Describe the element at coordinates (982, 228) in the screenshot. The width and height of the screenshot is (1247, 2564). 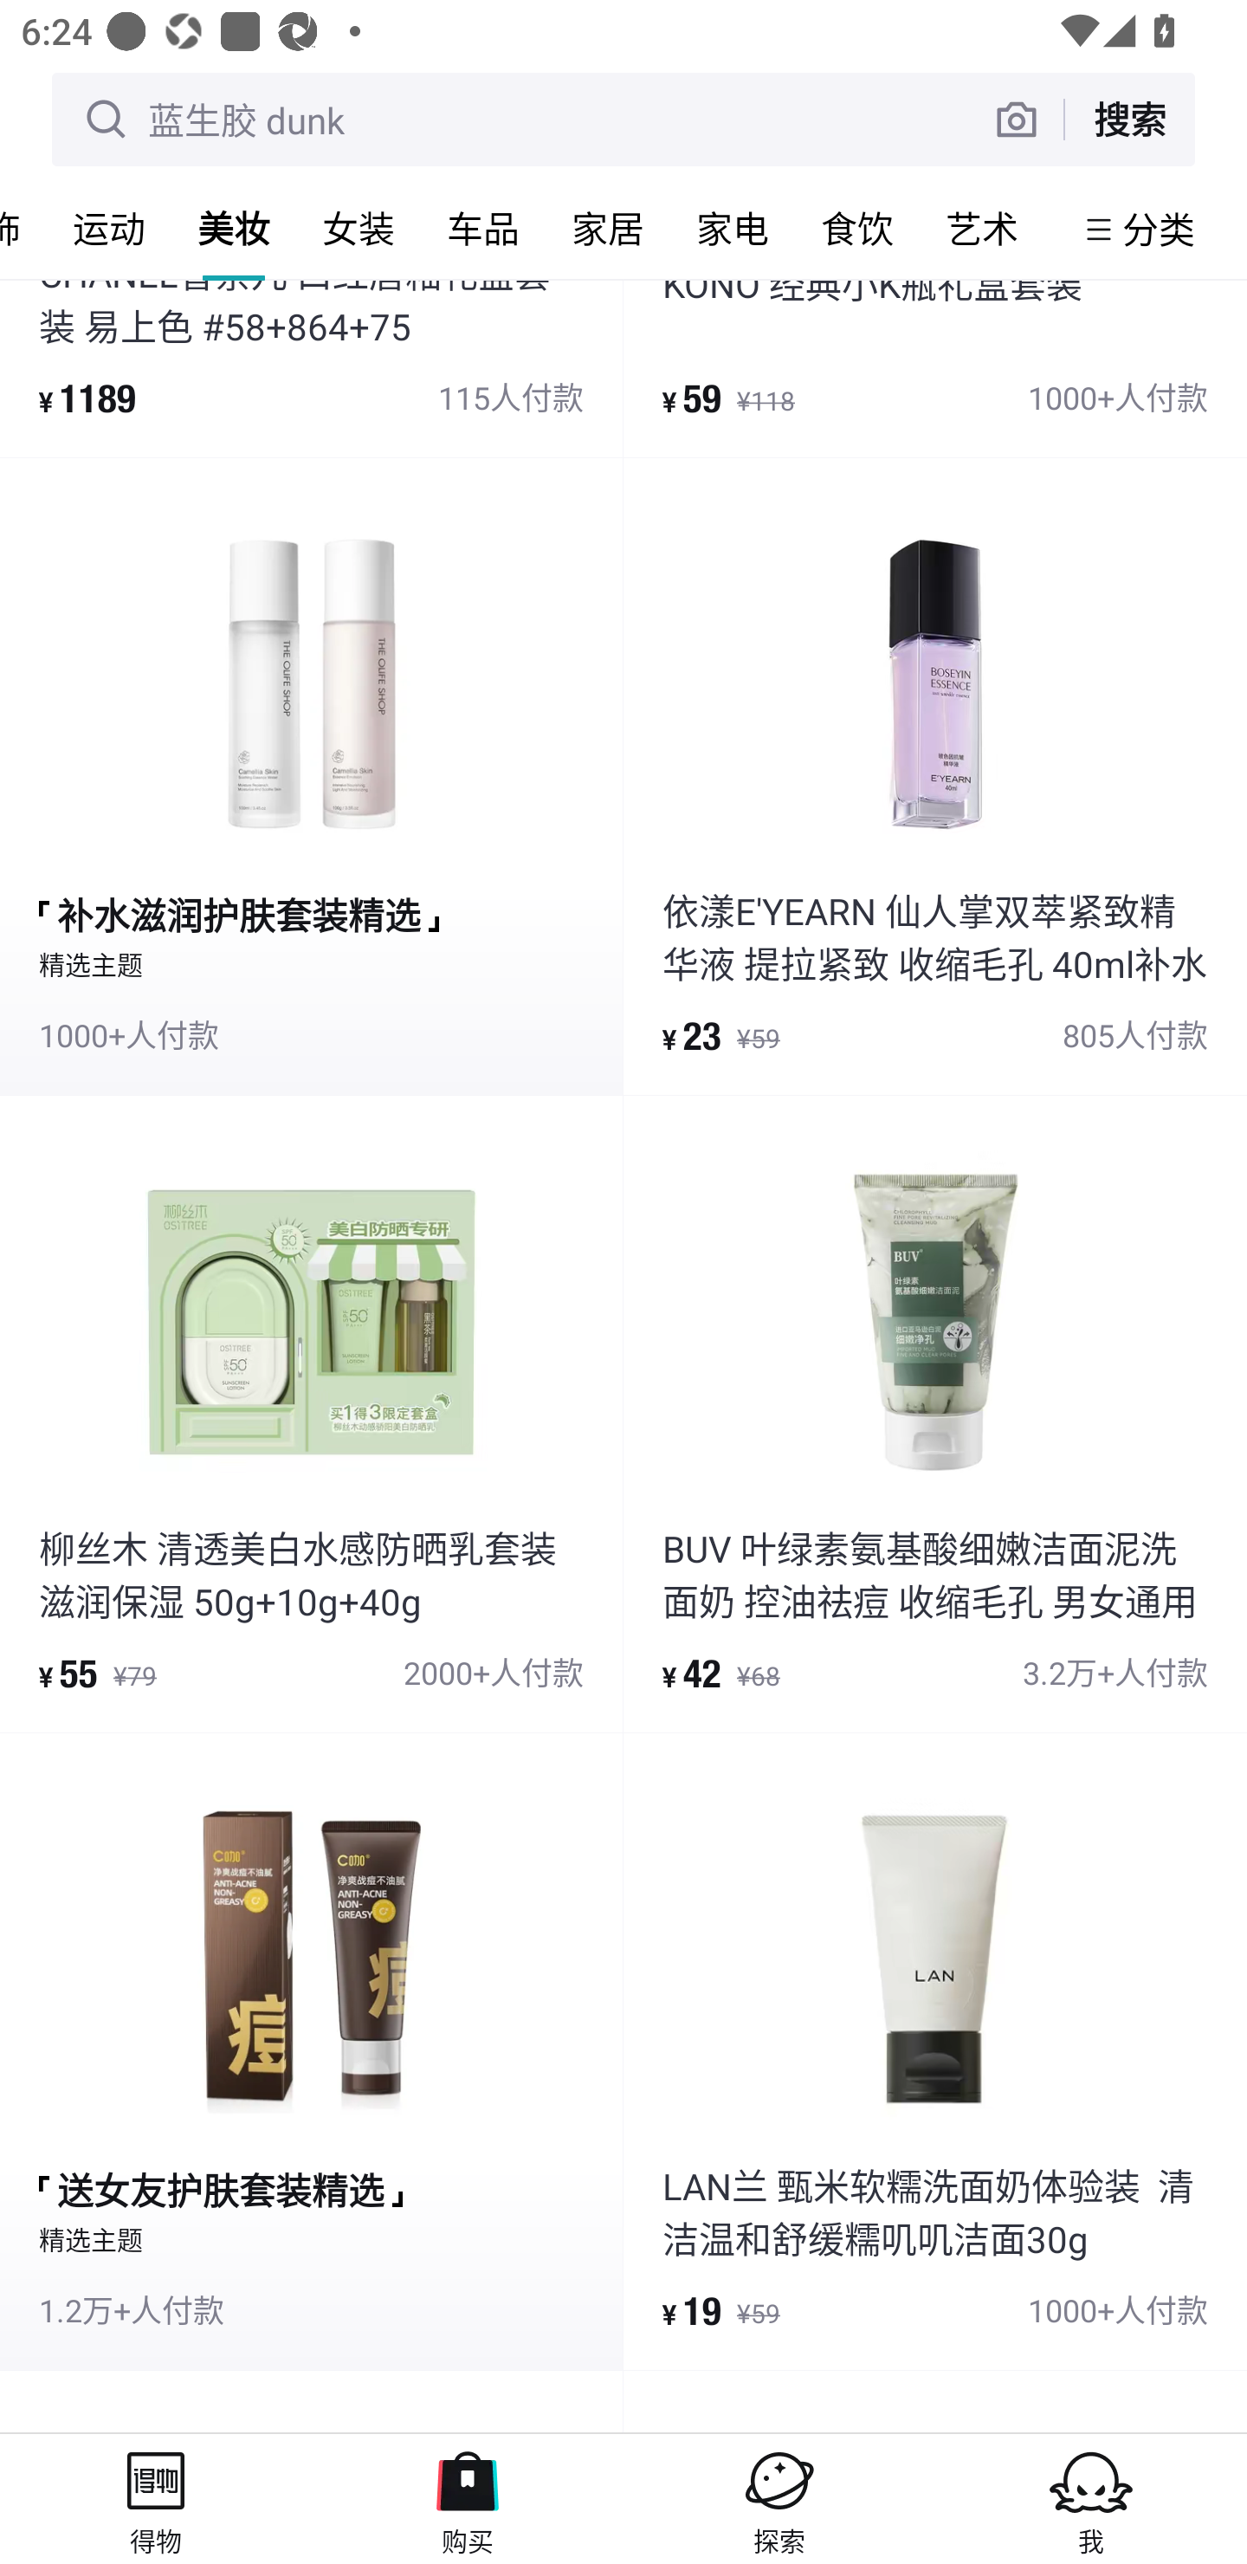
I see `艺术` at that location.